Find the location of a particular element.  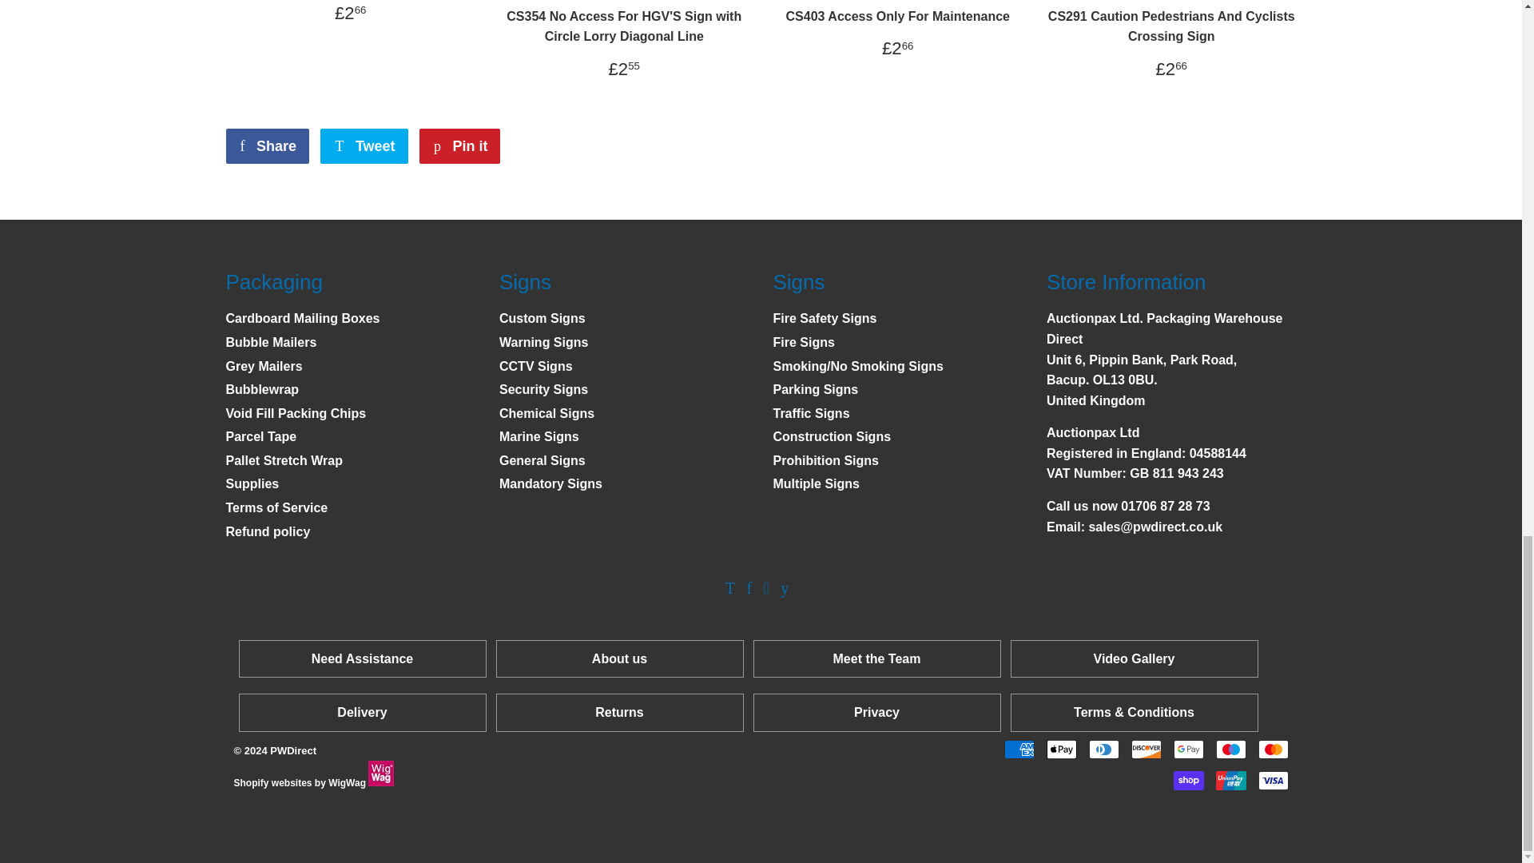

Pin on Pinterest is located at coordinates (459, 145).